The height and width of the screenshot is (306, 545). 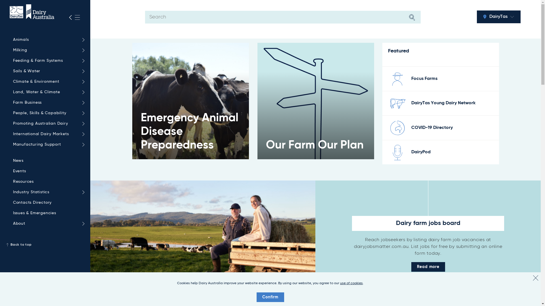 I want to click on use of cookies, so click(x=351, y=283).